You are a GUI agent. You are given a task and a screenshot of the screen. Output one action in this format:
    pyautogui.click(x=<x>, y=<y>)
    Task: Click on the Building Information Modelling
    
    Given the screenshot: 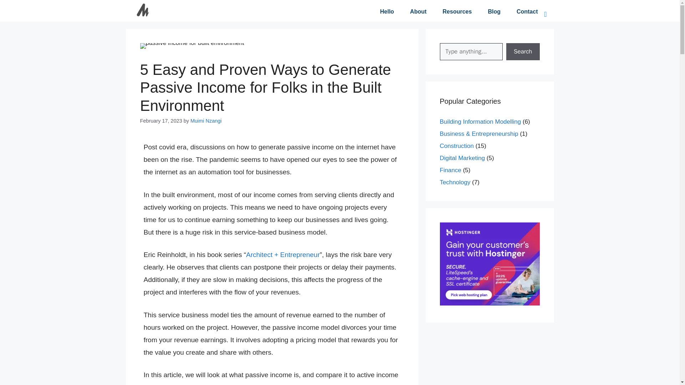 What is the action you would take?
    pyautogui.click(x=480, y=122)
    